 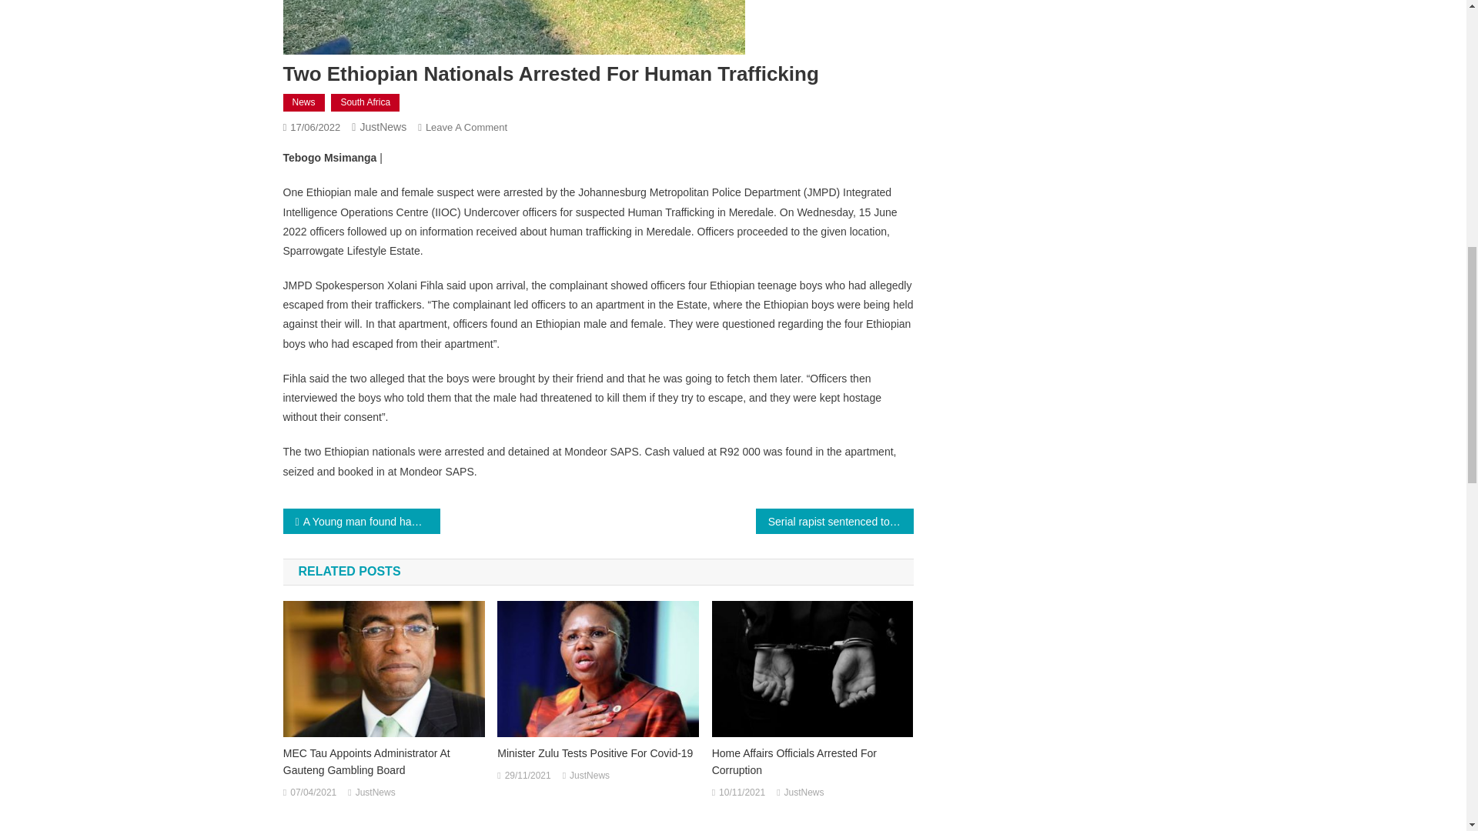 What do you see at coordinates (383, 126) in the screenshot?
I see `JustNews` at bounding box center [383, 126].